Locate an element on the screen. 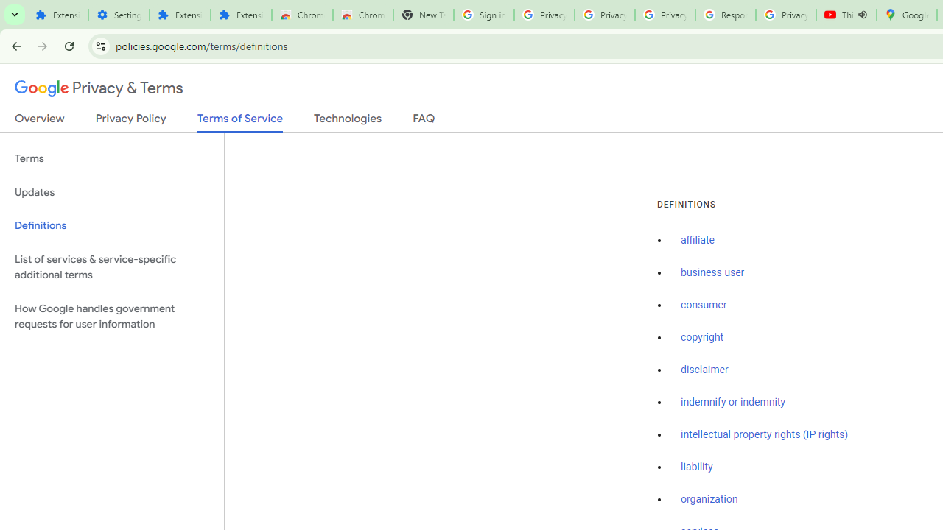 The width and height of the screenshot is (943, 530). New Tab is located at coordinates (423, 15).